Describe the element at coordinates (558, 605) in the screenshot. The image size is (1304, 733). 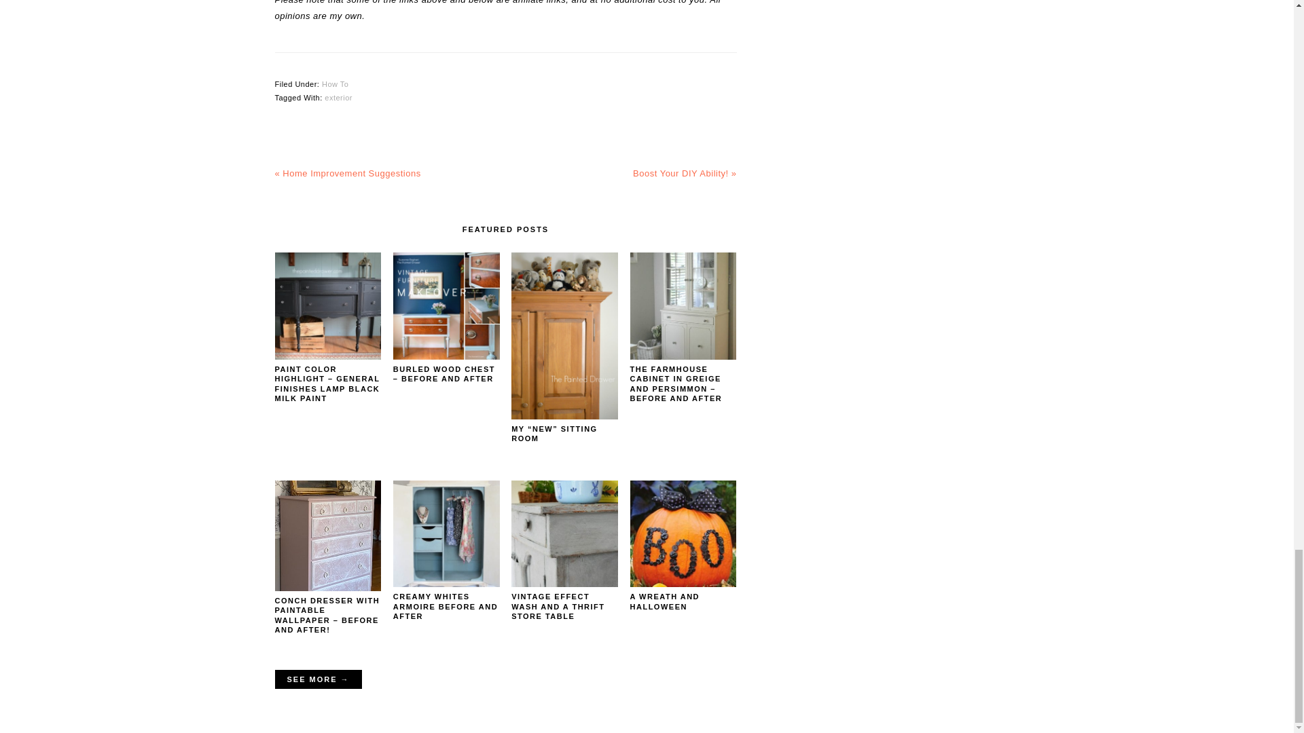
I see `VINTAGE EFFECT WASH AND A THRIFT STORE TABLE` at that location.